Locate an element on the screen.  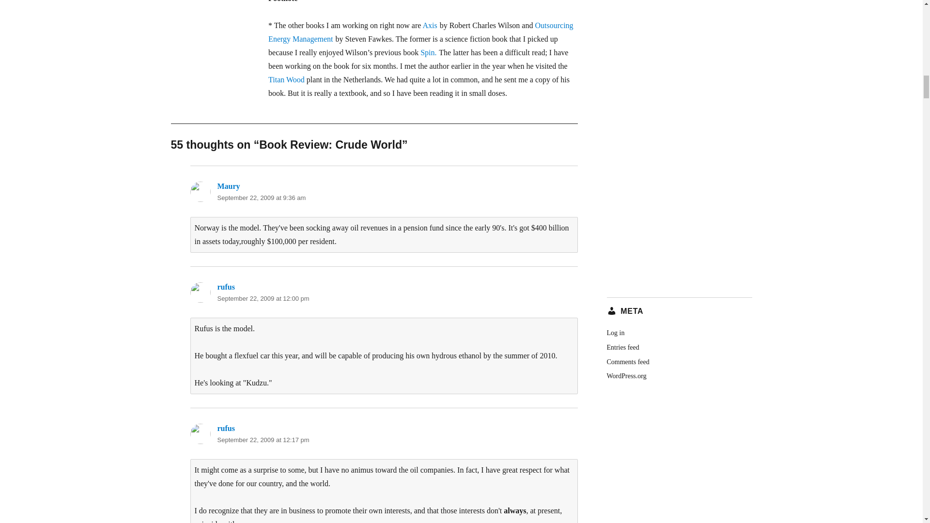
Titan Wood is located at coordinates (287, 79).